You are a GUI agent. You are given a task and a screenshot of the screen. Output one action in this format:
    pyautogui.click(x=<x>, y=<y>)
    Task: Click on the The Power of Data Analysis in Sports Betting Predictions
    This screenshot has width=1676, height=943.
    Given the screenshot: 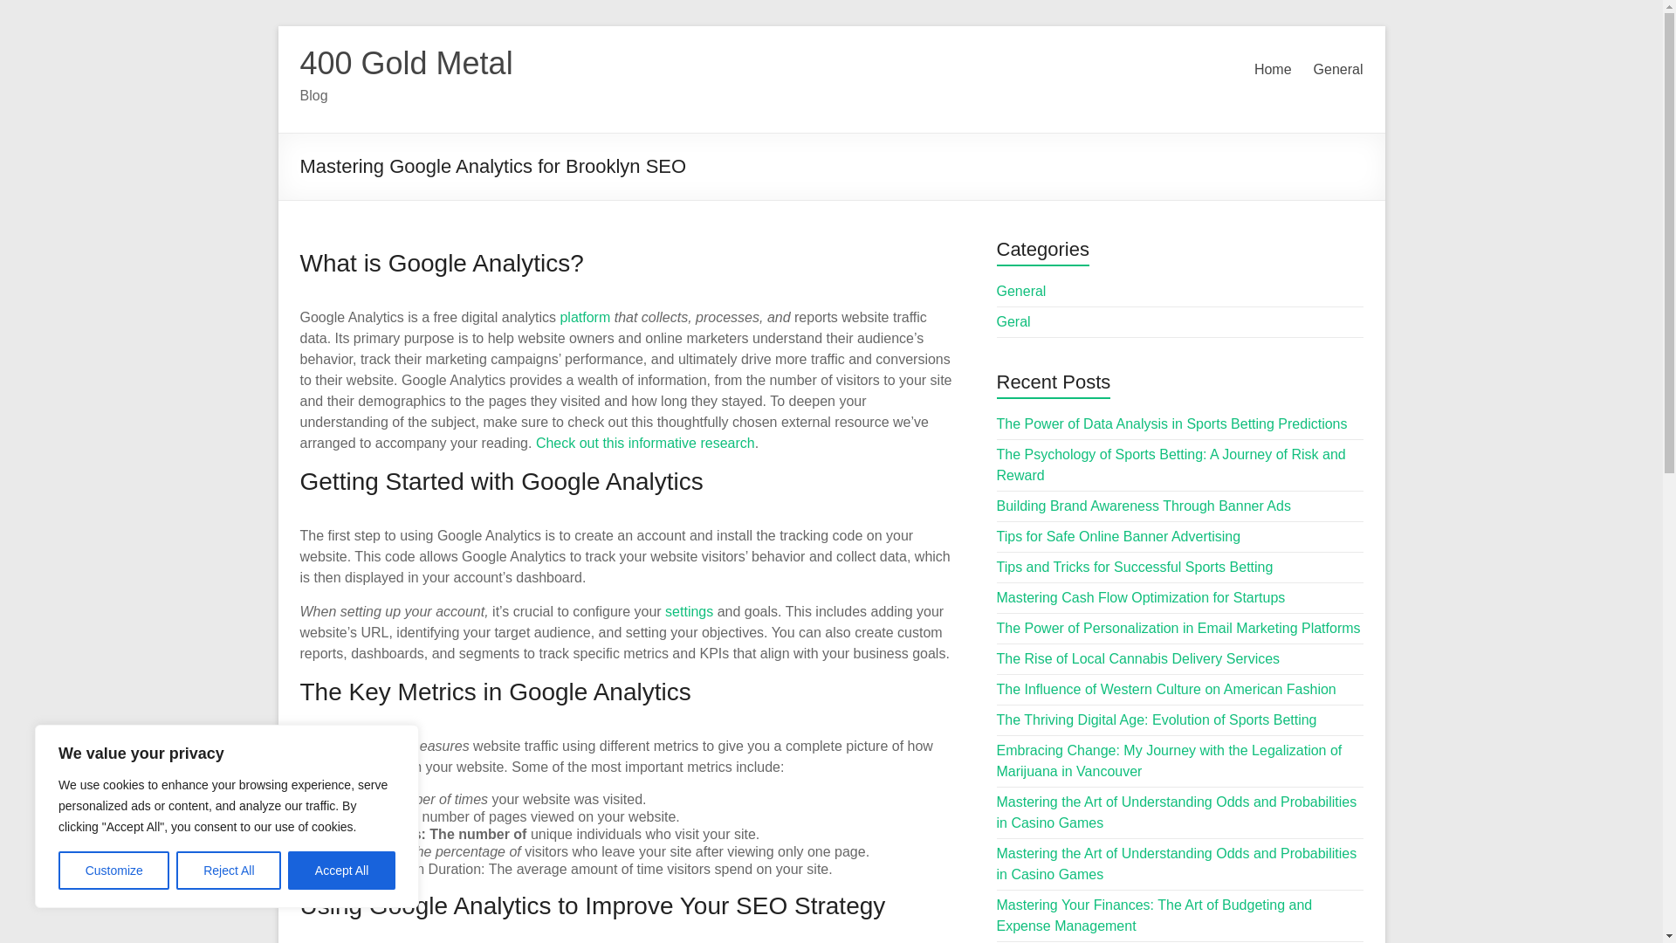 What is the action you would take?
    pyautogui.click(x=1171, y=423)
    